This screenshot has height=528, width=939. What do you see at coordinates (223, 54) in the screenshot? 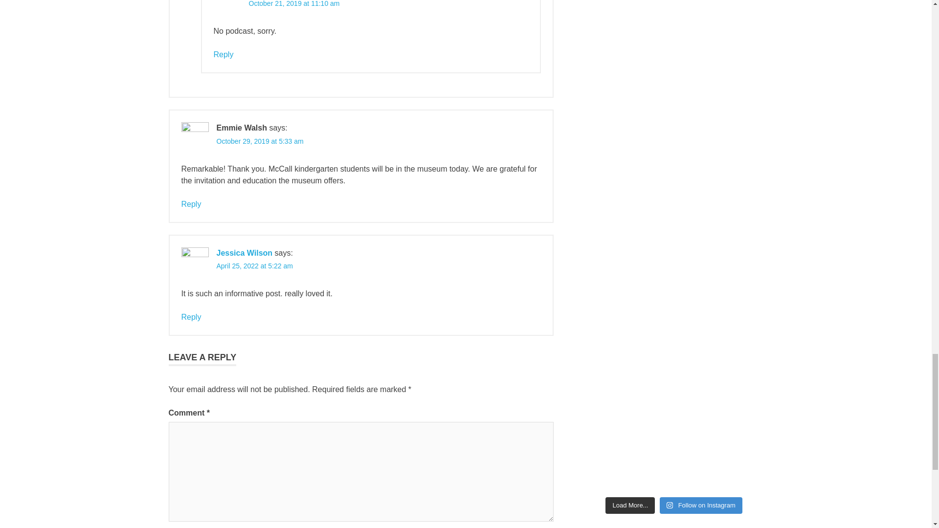
I see `Reply` at bounding box center [223, 54].